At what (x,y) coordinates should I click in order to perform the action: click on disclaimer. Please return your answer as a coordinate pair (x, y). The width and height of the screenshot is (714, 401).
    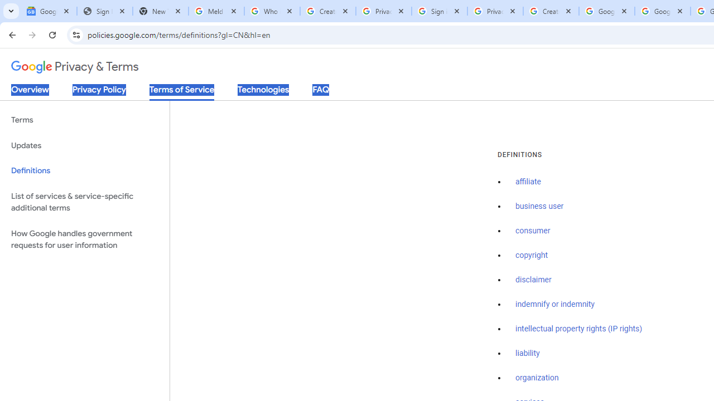
    Looking at the image, I should click on (533, 280).